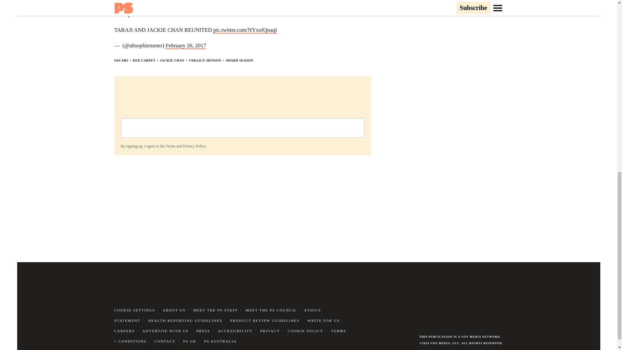  I want to click on February 26, 2017, so click(185, 45).